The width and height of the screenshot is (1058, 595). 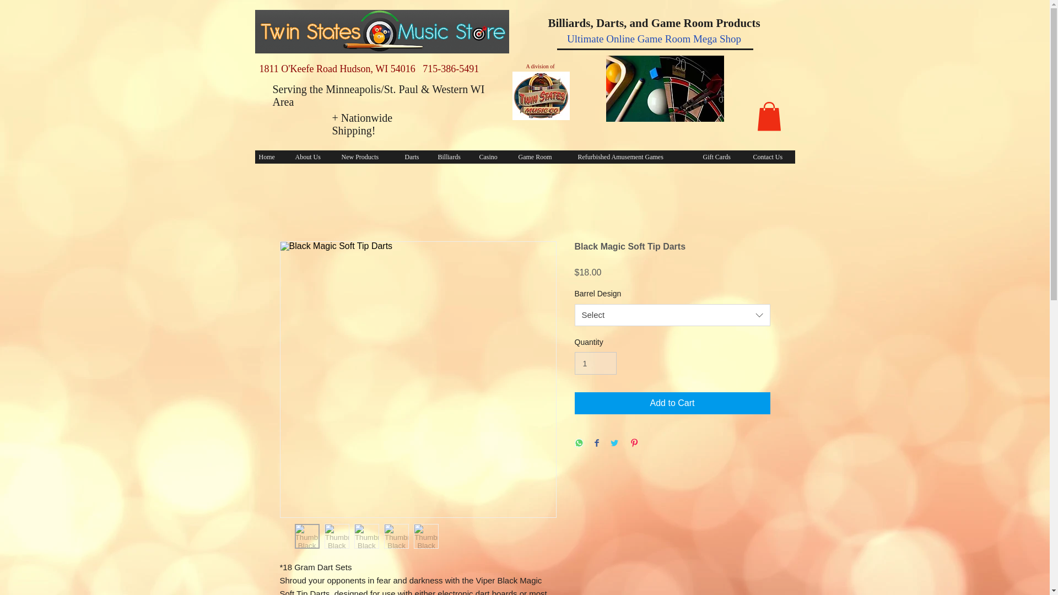 What do you see at coordinates (310, 157) in the screenshot?
I see `About Us` at bounding box center [310, 157].